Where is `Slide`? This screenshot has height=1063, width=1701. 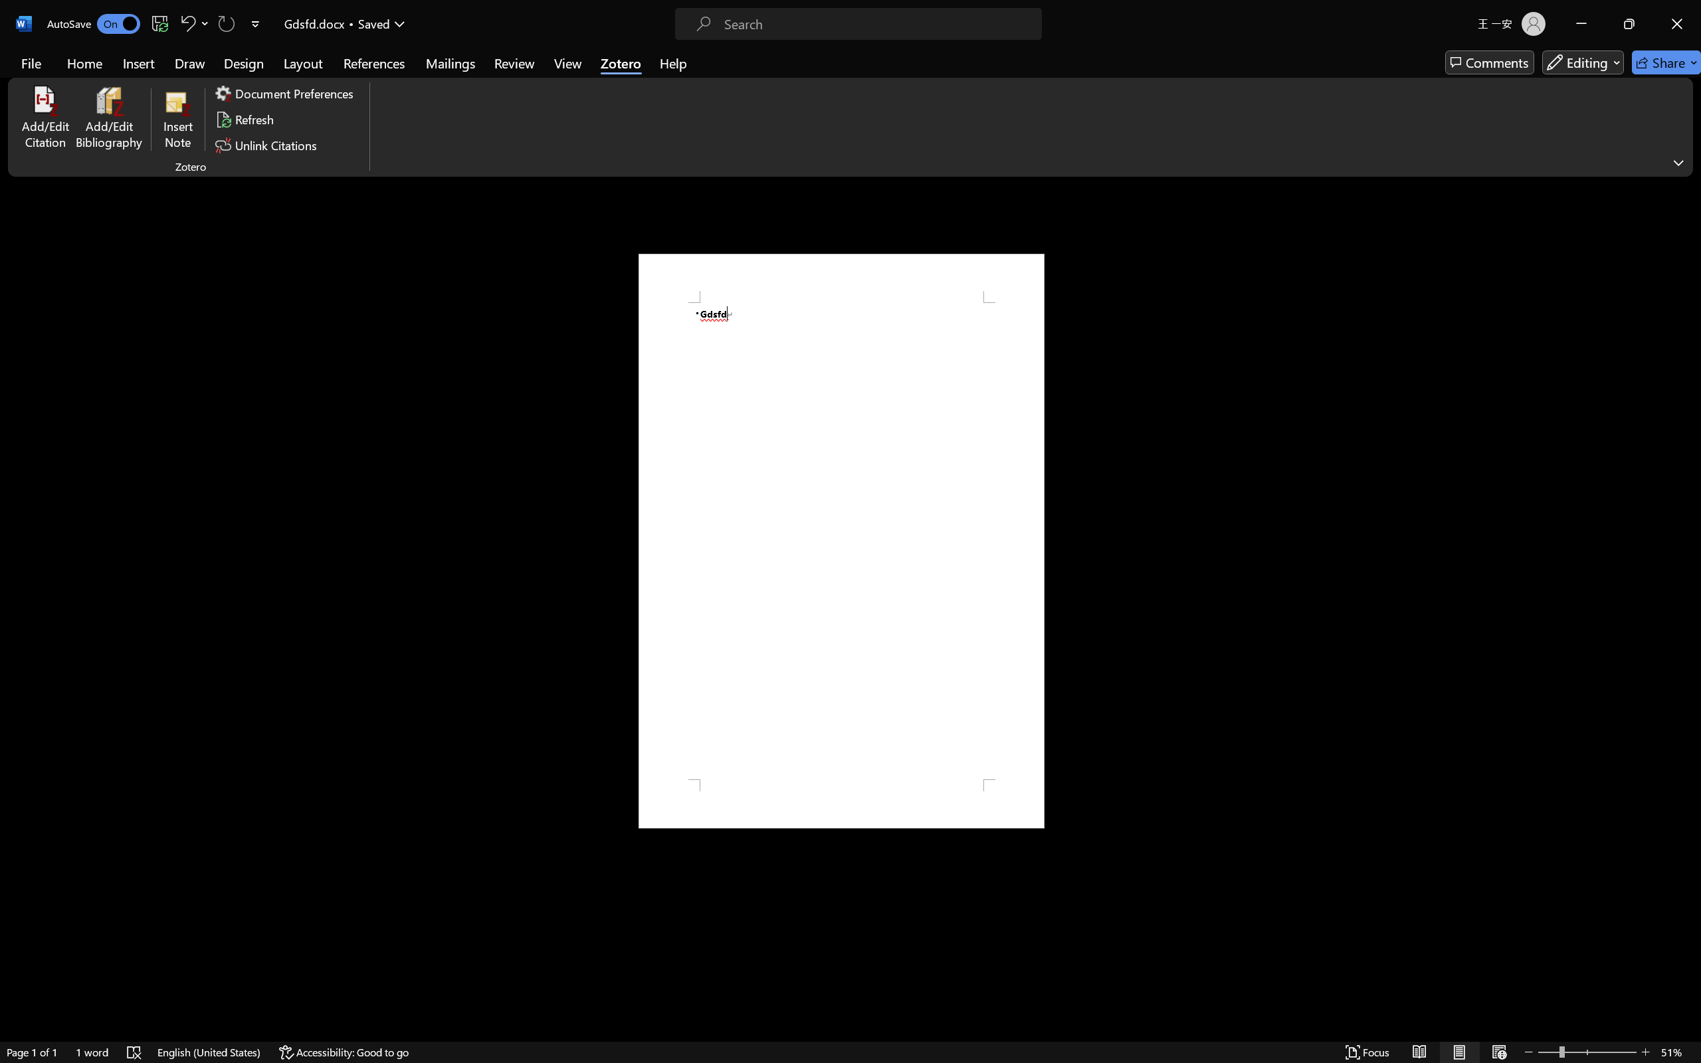
Slide is located at coordinates (528, 244).